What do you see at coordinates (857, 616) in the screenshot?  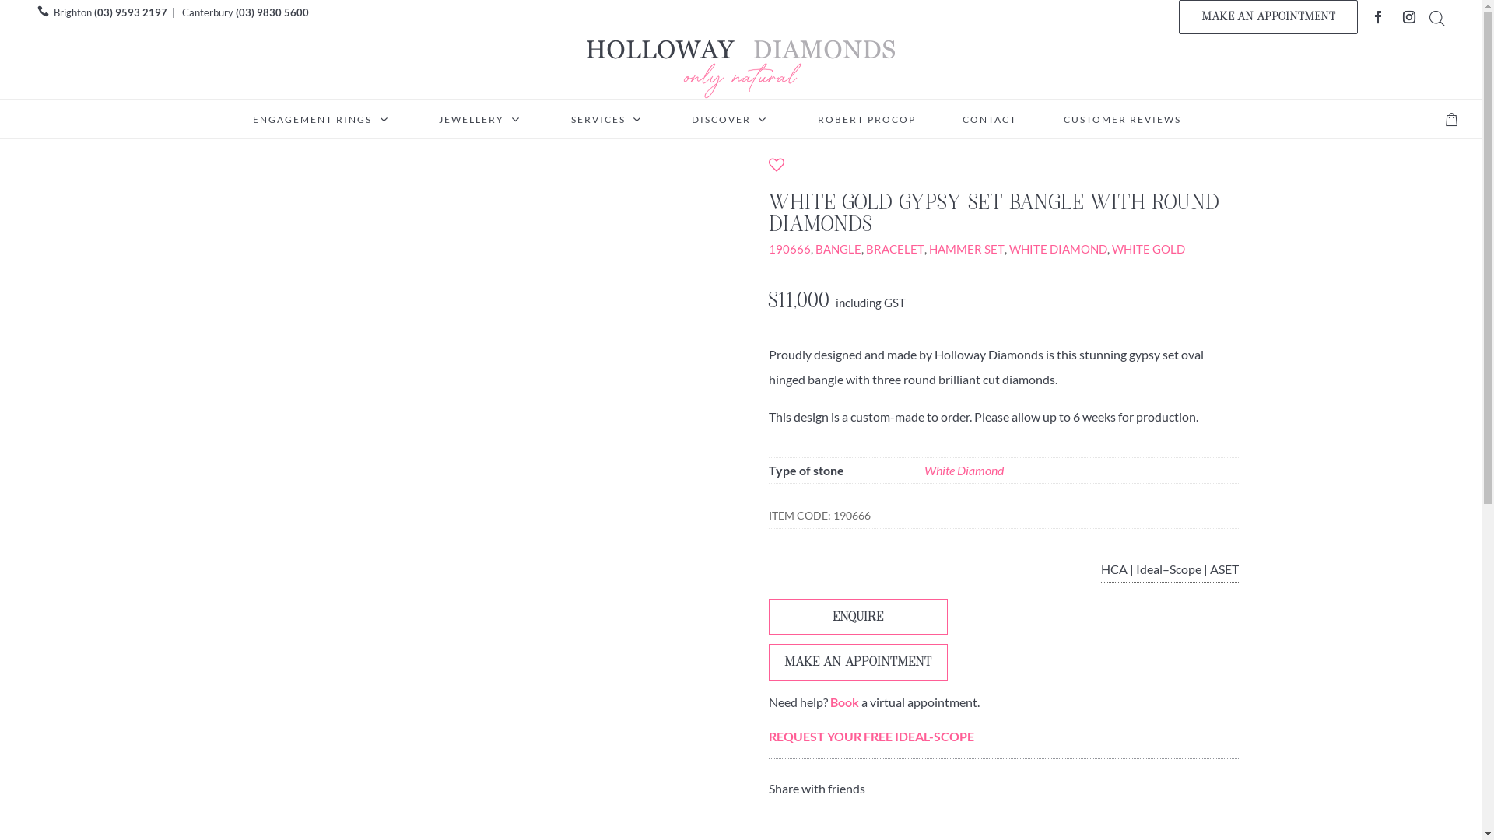 I see `Enquire` at bounding box center [857, 616].